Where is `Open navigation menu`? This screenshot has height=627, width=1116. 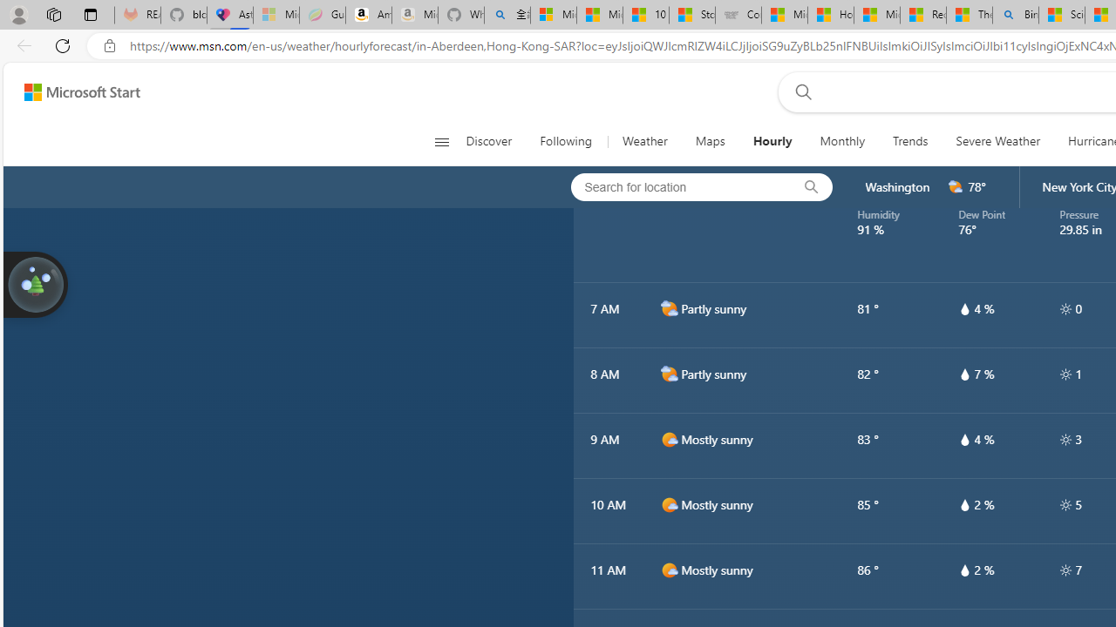 Open navigation menu is located at coordinates (441, 141).